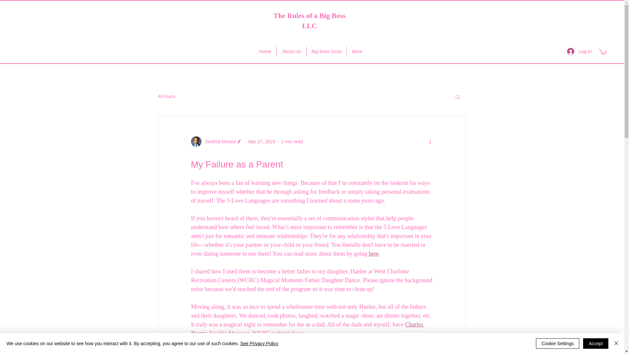 This screenshot has width=629, height=354. What do you see at coordinates (579, 51) in the screenshot?
I see `Log In` at bounding box center [579, 51].